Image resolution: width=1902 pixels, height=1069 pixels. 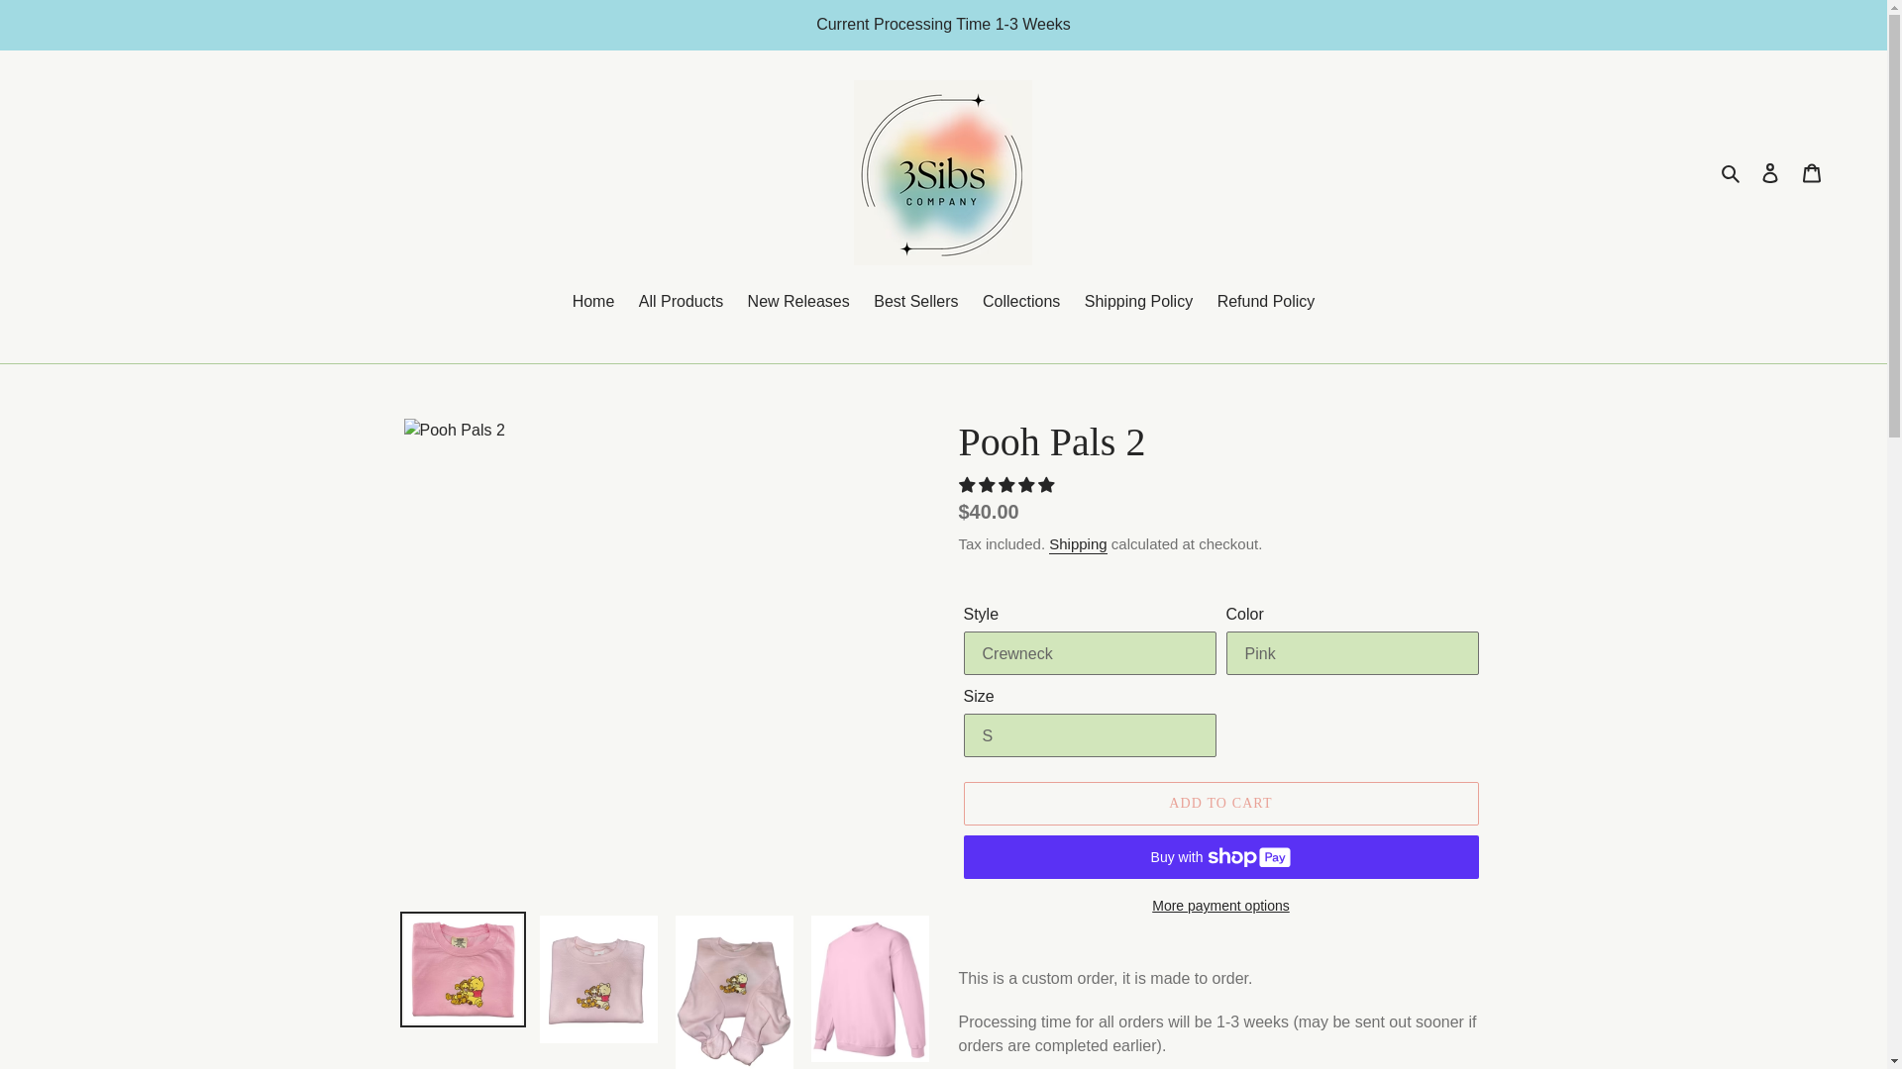 I want to click on New Releases, so click(x=798, y=303).